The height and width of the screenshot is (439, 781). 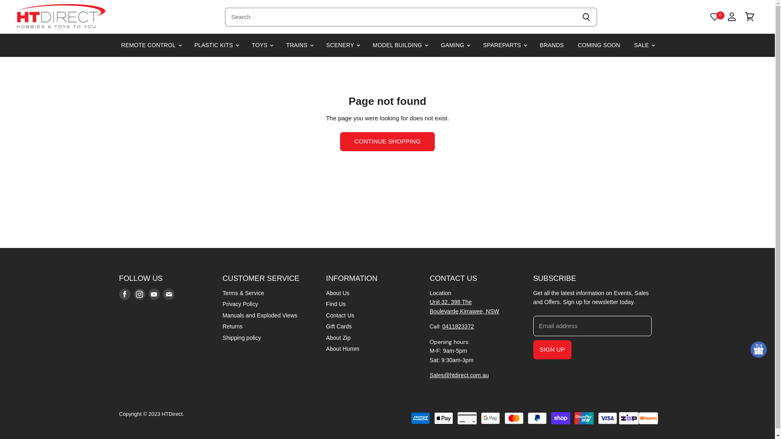 What do you see at coordinates (243, 293) in the screenshot?
I see `Terms & Service` at bounding box center [243, 293].